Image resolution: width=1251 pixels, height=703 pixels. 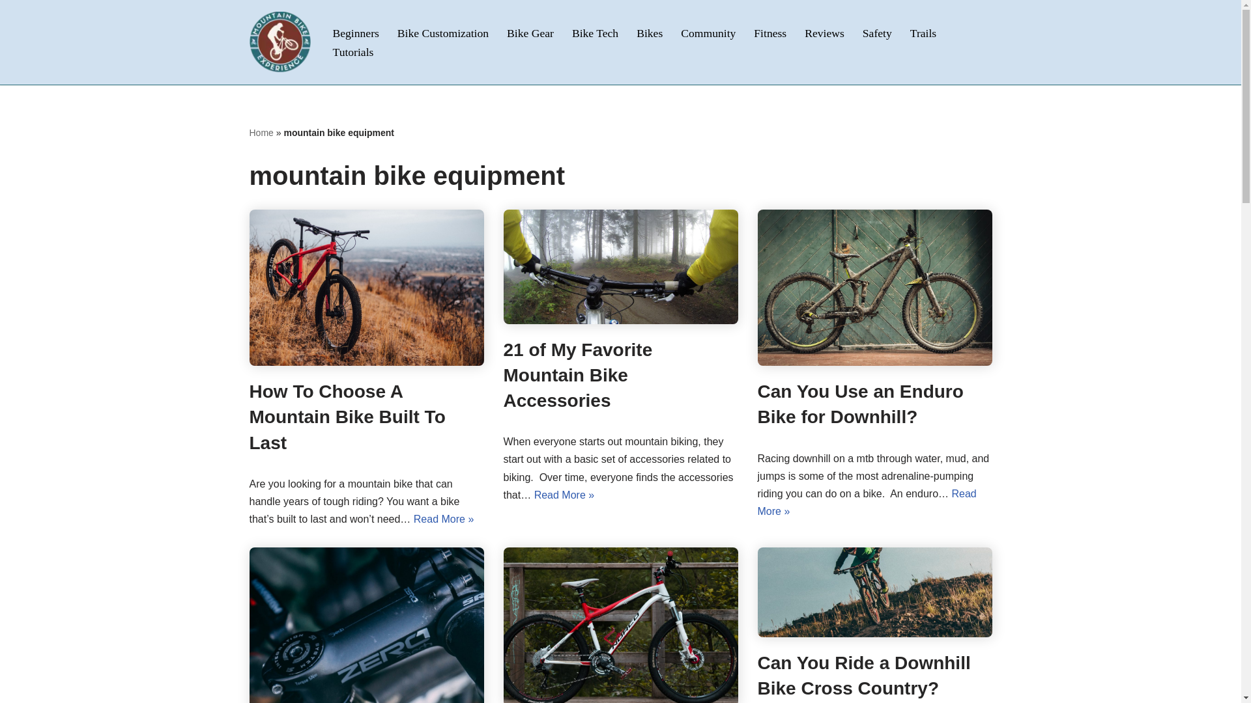 What do you see at coordinates (356, 33) in the screenshot?
I see `Beginners` at bounding box center [356, 33].